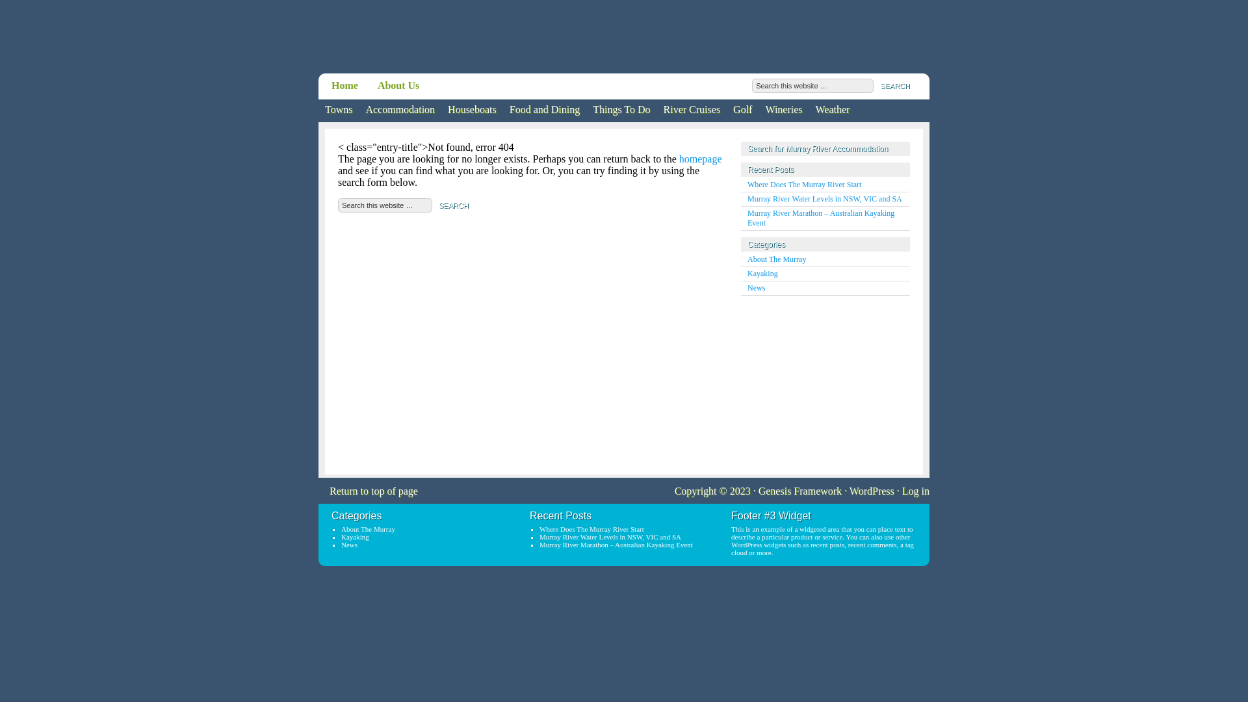 The height and width of the screenshot is (702, 1248). Describe the element at coordinates (872, 491) in the screenshot. I see `WordPress` at that location.